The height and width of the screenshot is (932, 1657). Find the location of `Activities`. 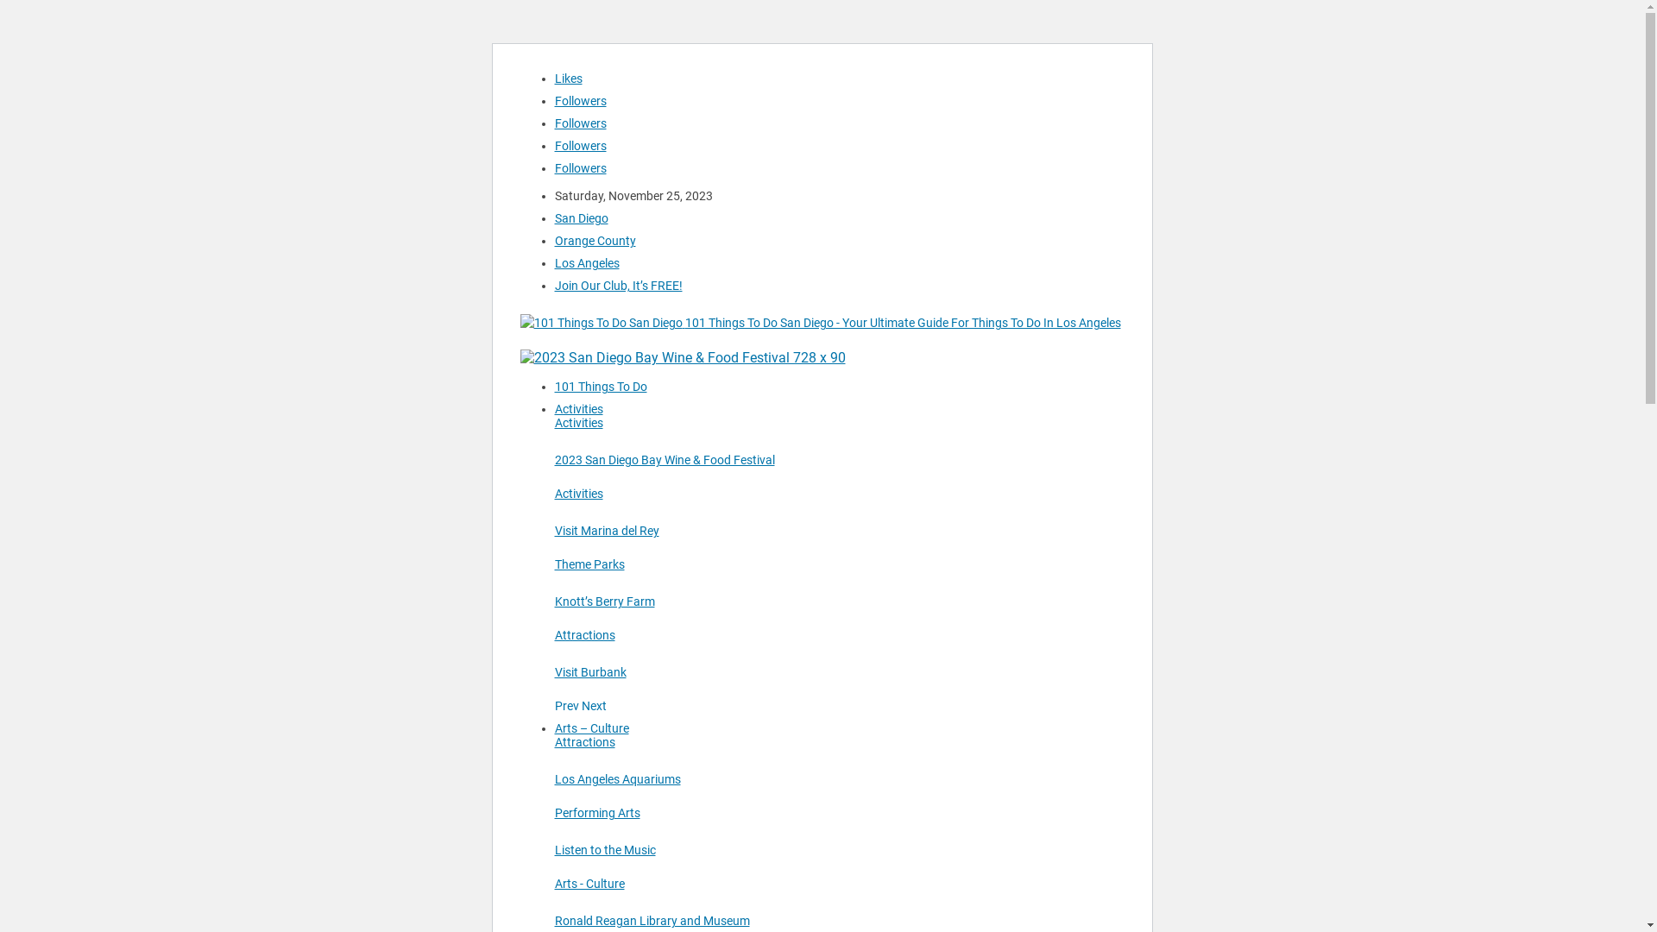

Activities is located at coordinates (578, 494).